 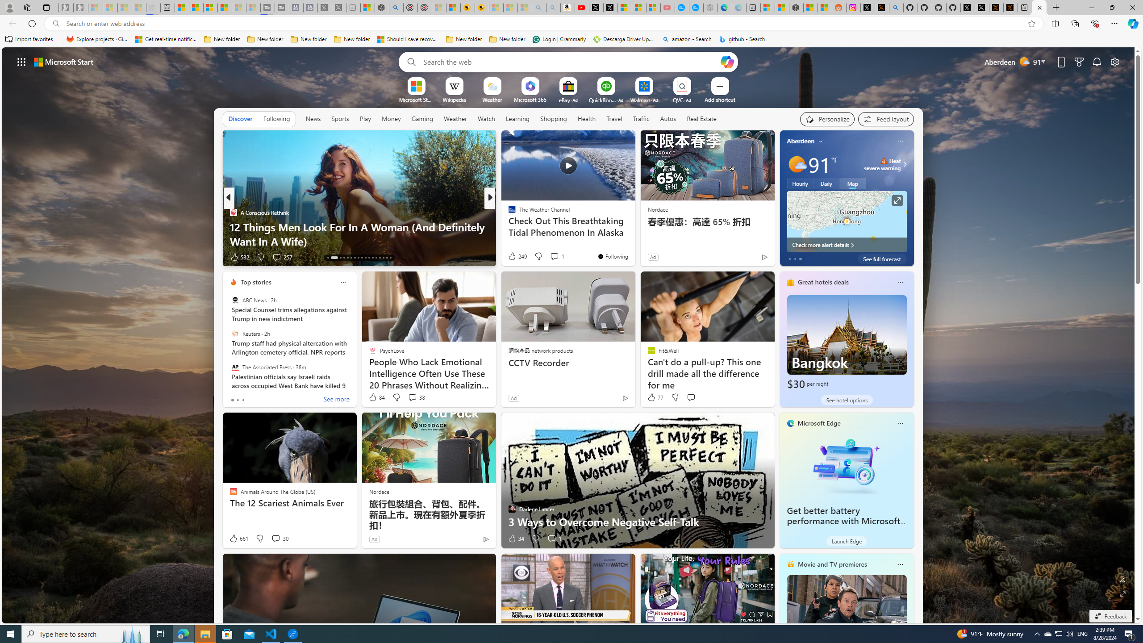 I want to click on View comments 8 Comment, so click(x=551, y=257).